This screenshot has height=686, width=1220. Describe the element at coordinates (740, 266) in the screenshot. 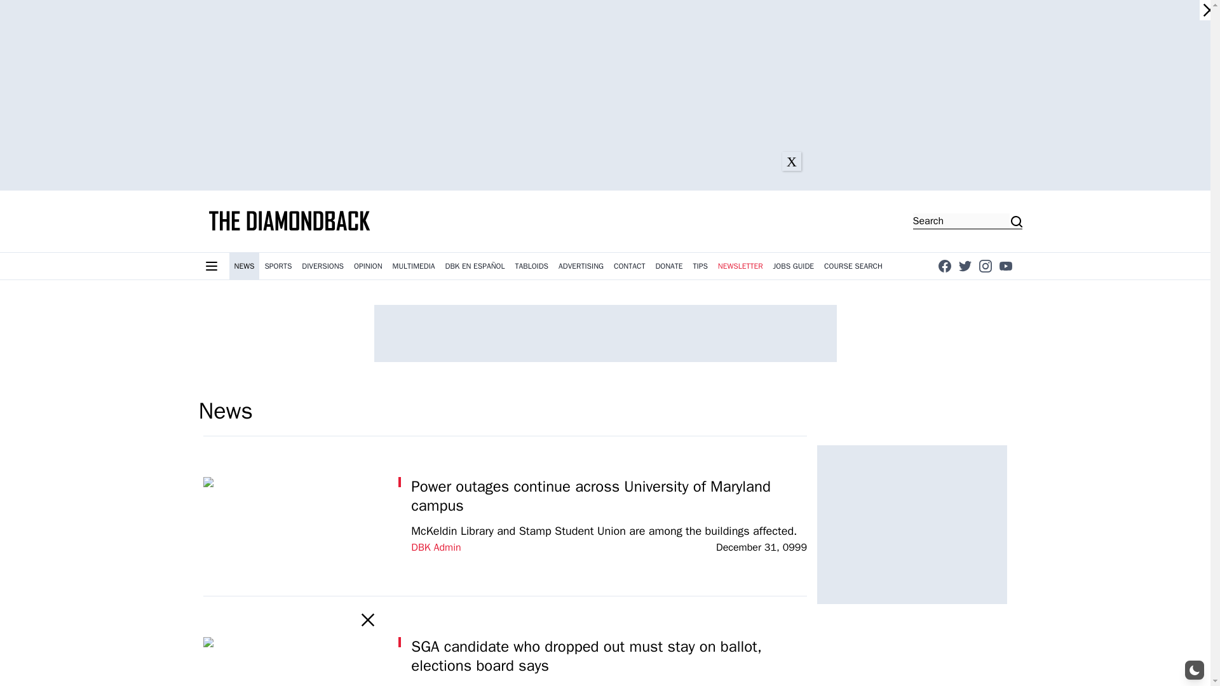

I see `NEWSLETTER` at that location.